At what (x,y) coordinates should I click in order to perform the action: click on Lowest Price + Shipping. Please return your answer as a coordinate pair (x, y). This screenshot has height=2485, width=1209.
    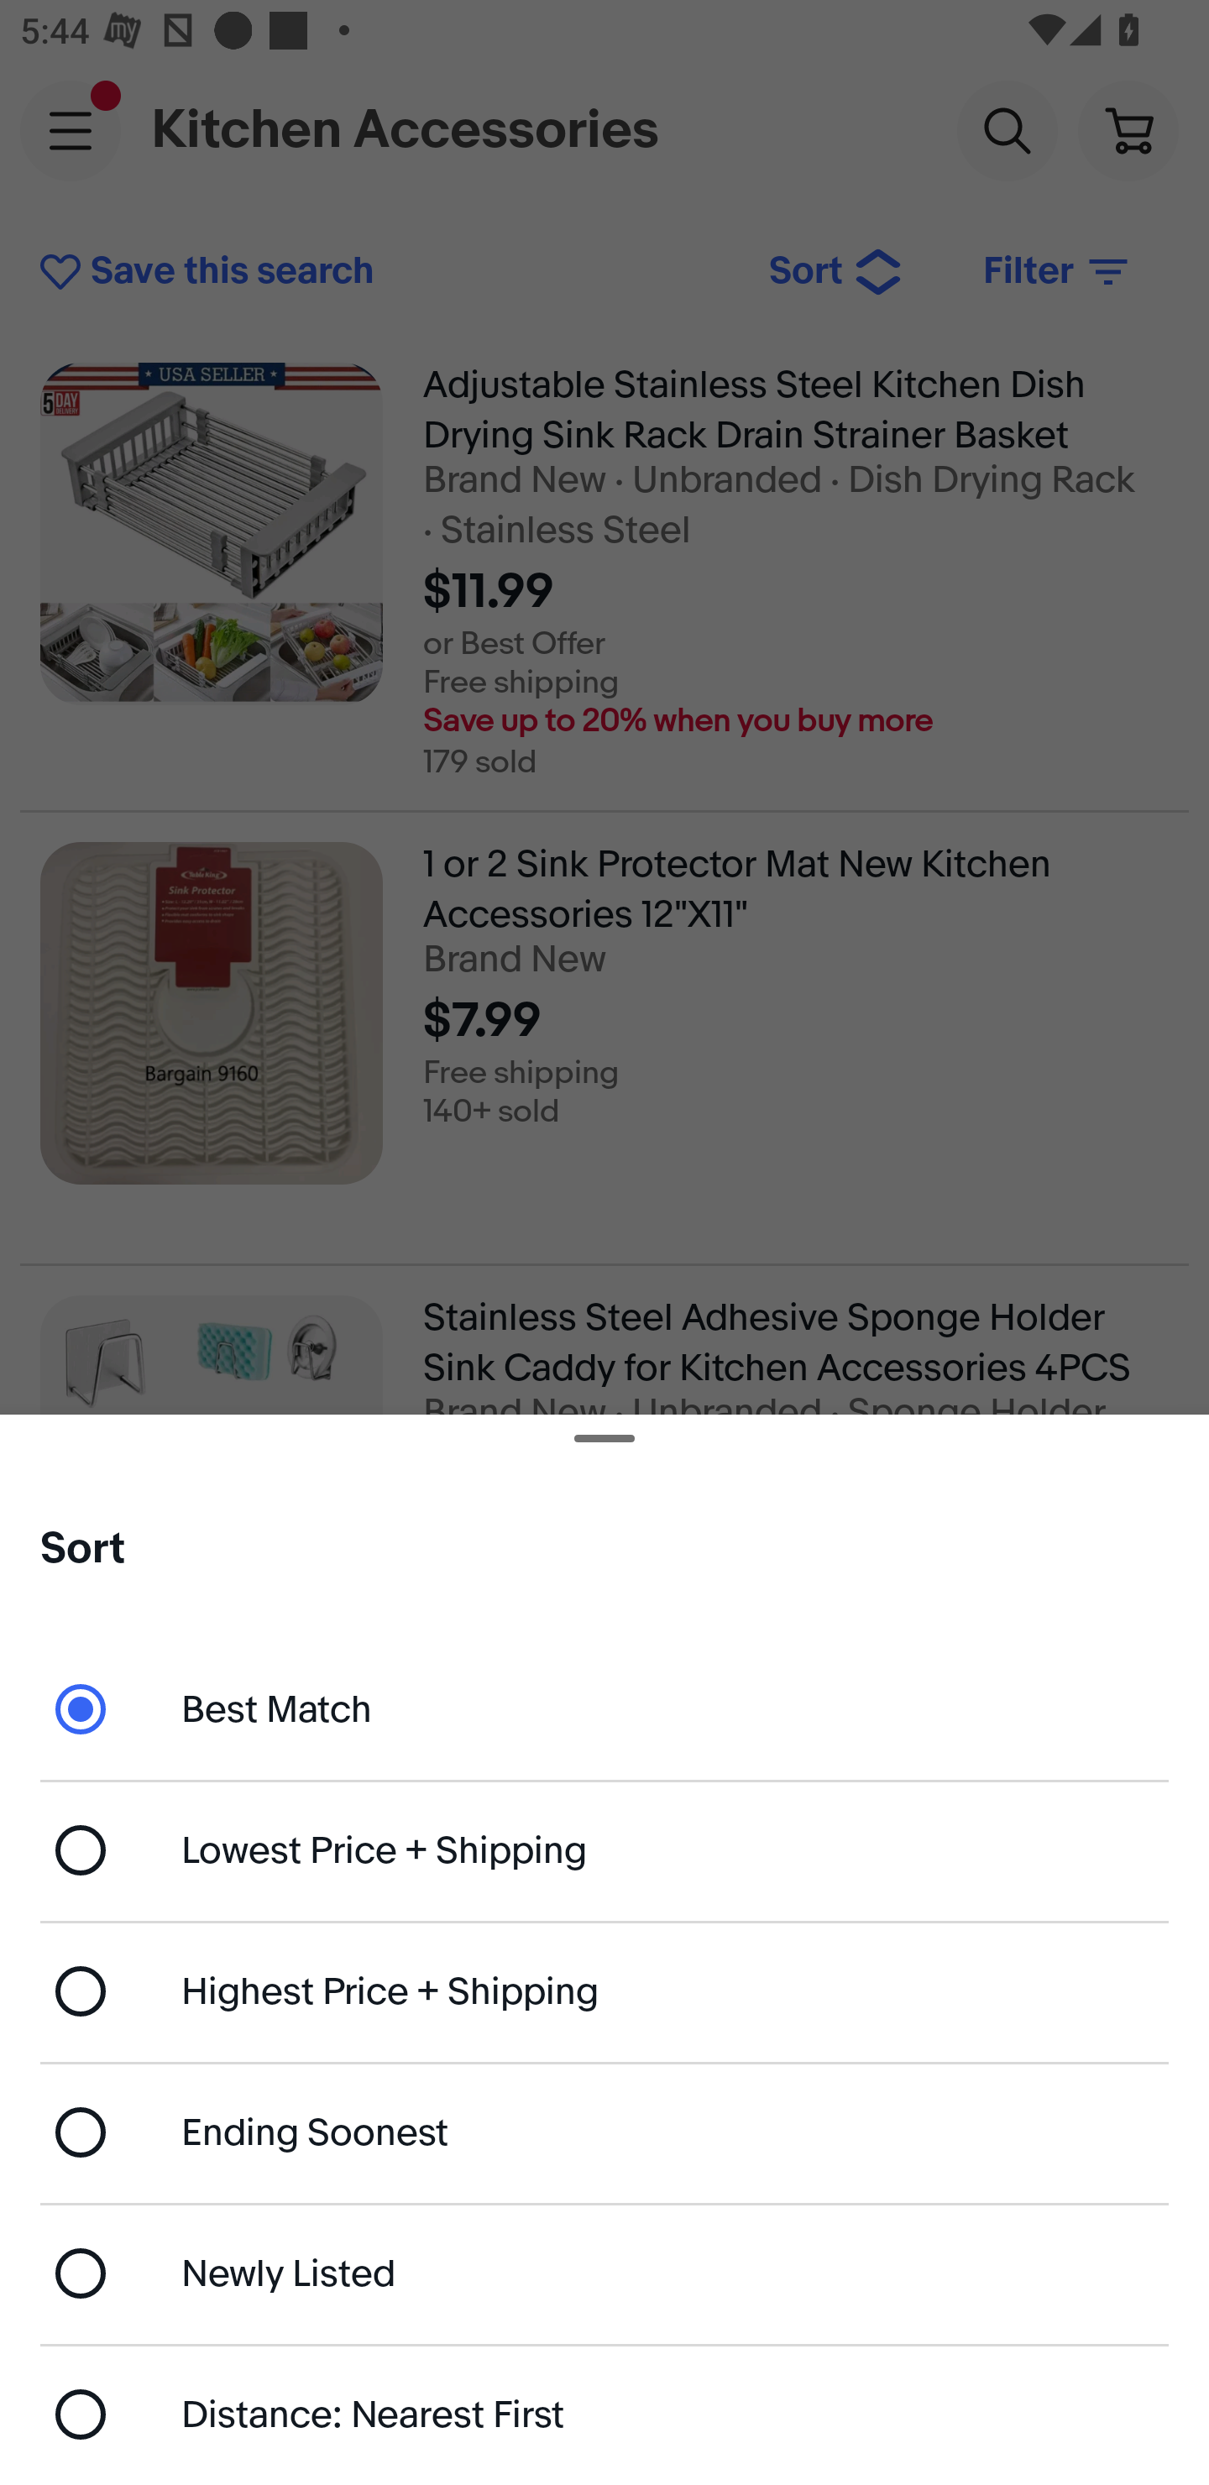
    Looking at the image, I should click on (604, 1850).